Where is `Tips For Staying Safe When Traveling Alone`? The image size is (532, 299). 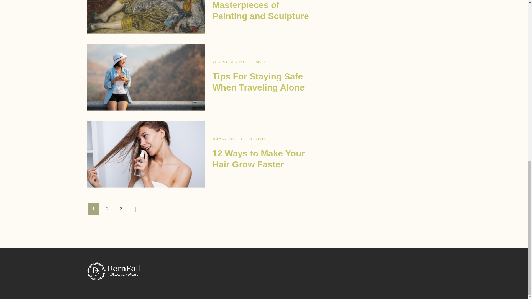 Tips For Staying Safe When Traveling Alone is located at coordinates (258, 82).